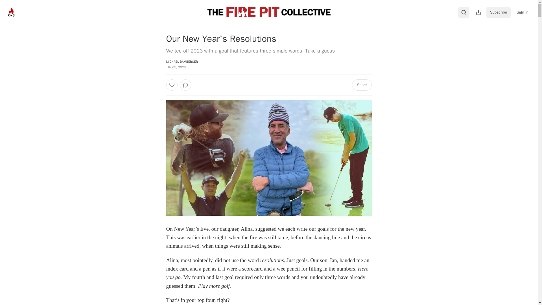 The height and width of the screenshot is (305, 542). What do you see at coordinates (361, 85) in the screenshot?
I see `Share` at bounding box center [361, 85].